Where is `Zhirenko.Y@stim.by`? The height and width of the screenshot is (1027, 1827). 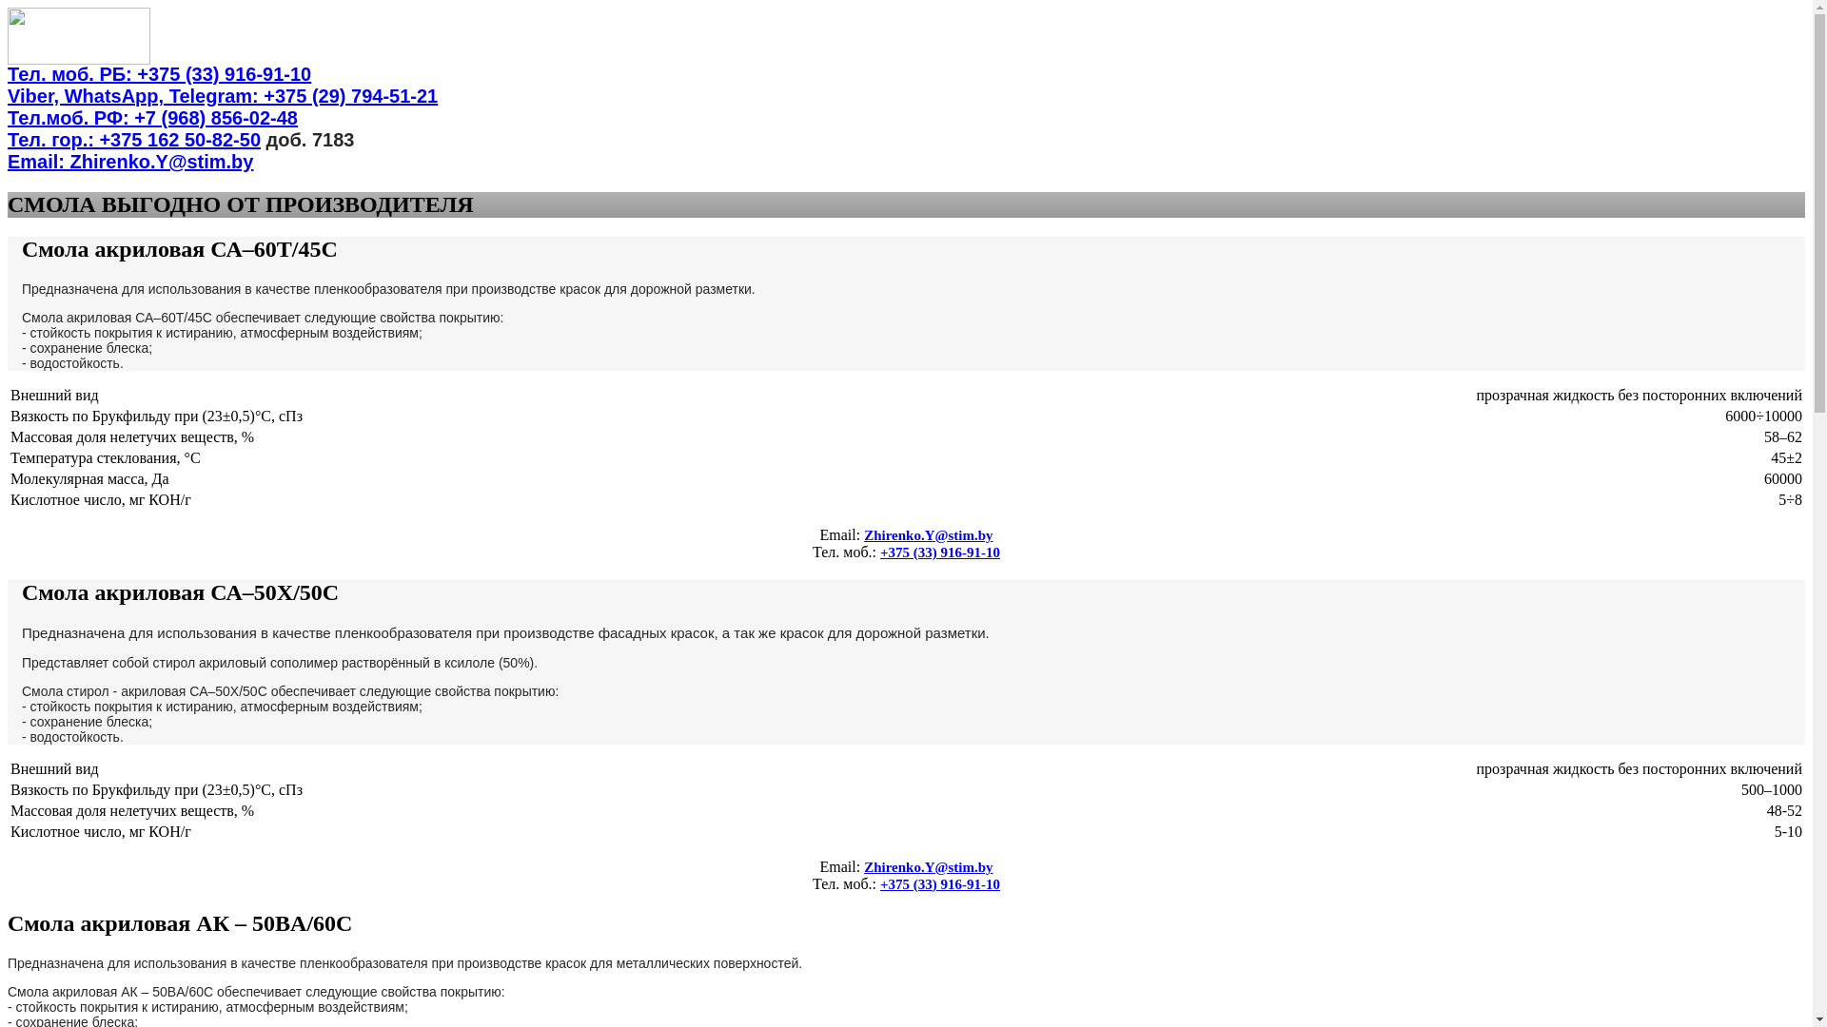 Zhirenko.Y@stim.by is located at coordinates (929, 535).